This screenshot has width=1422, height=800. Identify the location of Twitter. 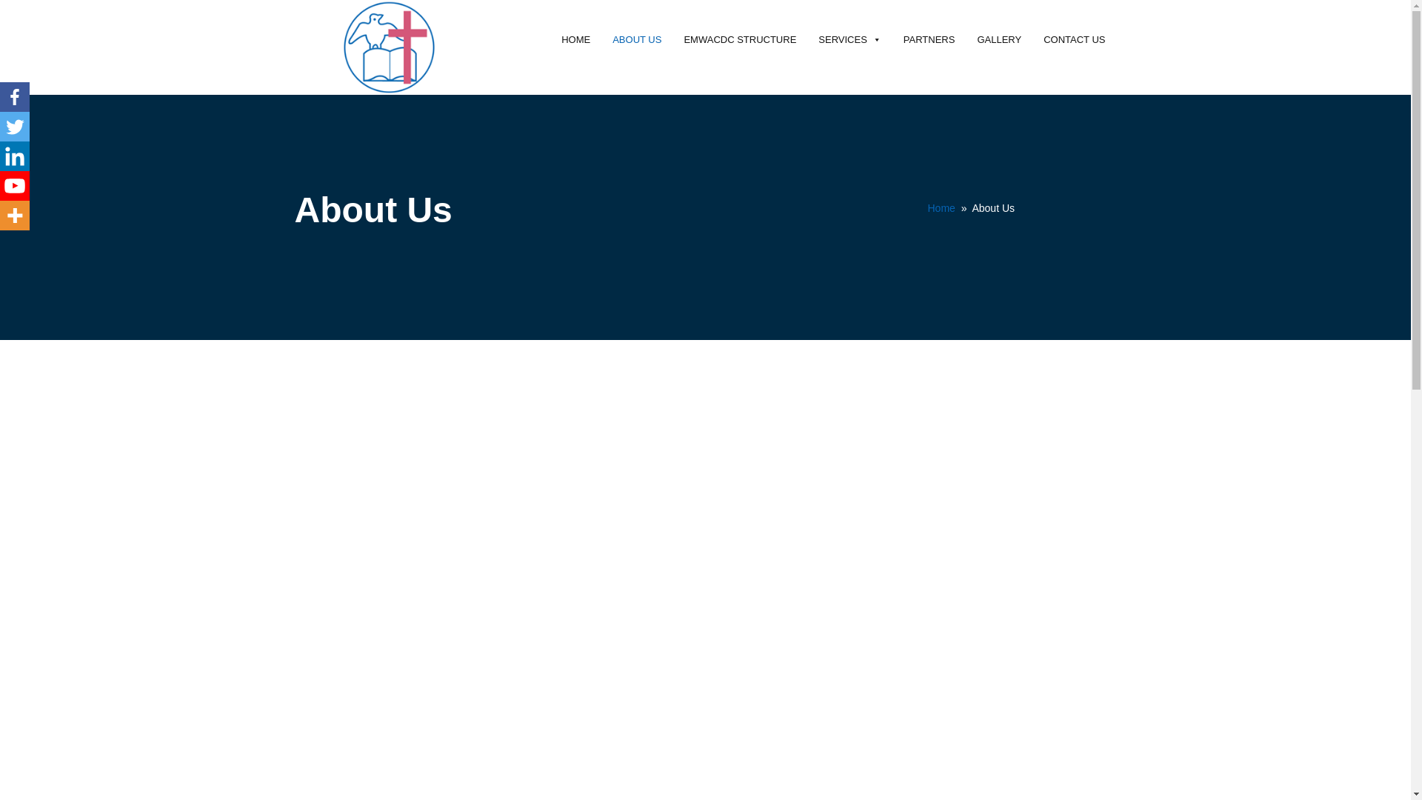
(15, 127).